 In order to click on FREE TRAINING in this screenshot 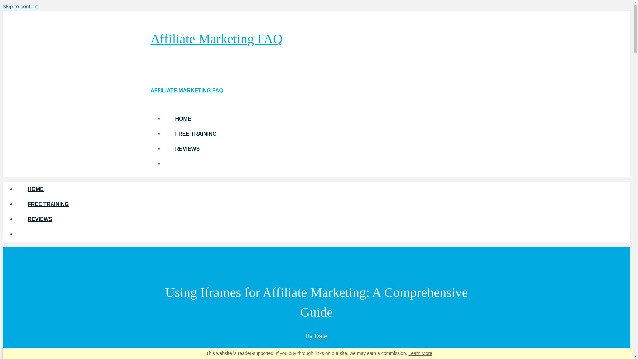, I will do `click(195, 134)`.